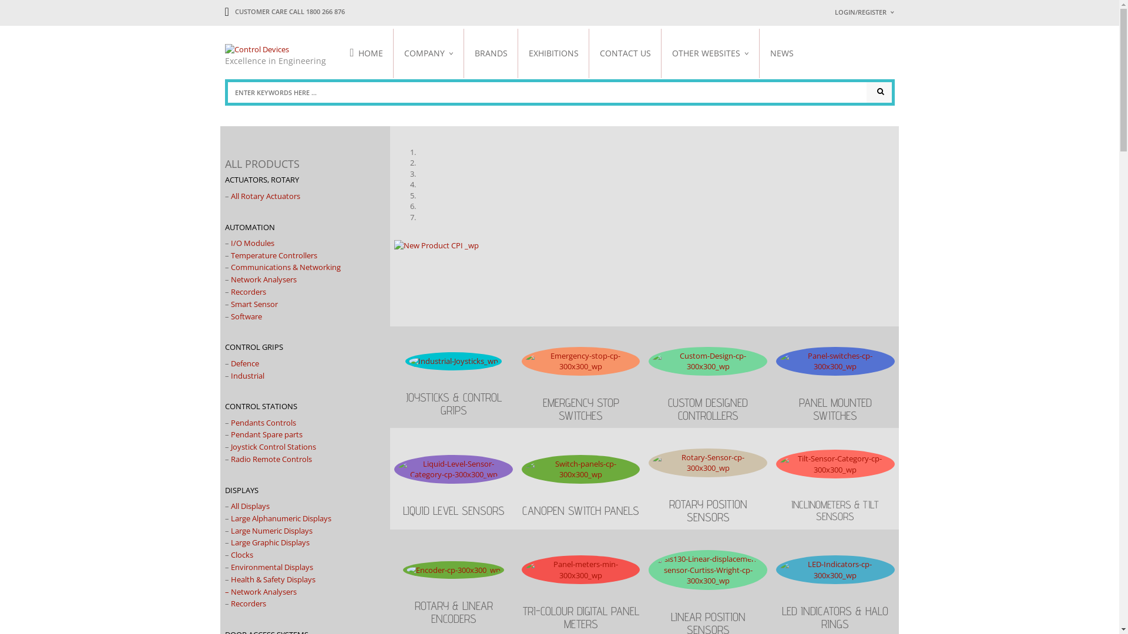 The image size is (1128, 634). Describe the element at coordinates (244, 363) in the screenshot. I see `Defence` at that location.